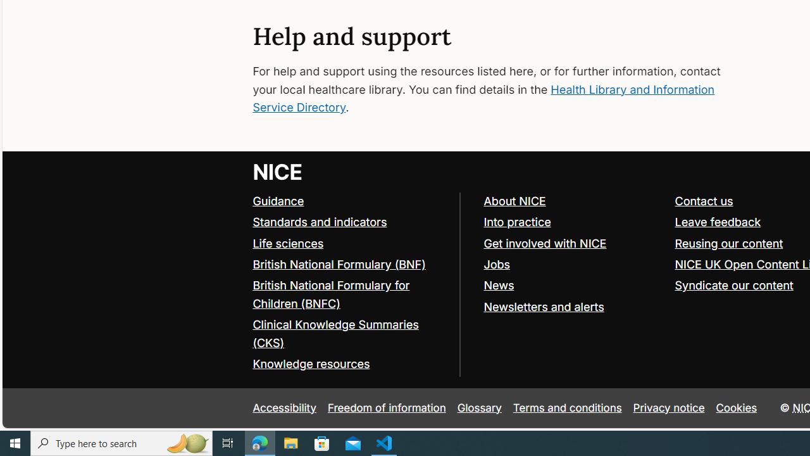 The image size is (810, 456). What do you see at coordinates (387, 408) in the screenshot?
I see `Freedom of information` at bounding box center [387, 408].